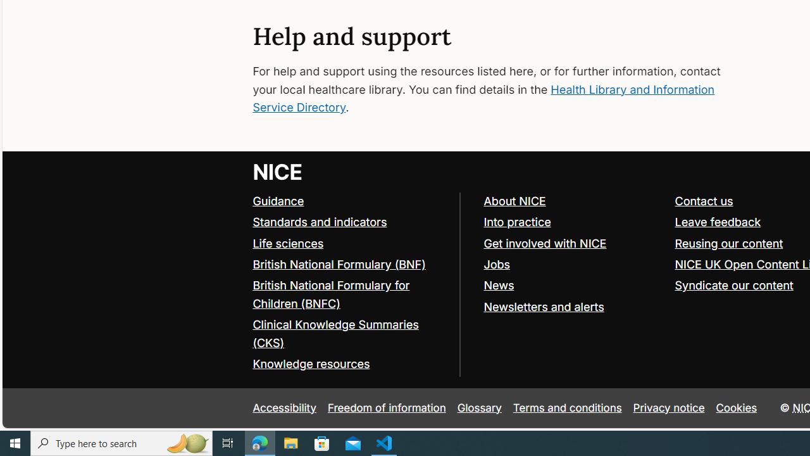 The image size is (810, 456). What do you see at coordinates (387, 408) in the screenshot?
I see `Freedom of information` at bounding box center [387, 408].